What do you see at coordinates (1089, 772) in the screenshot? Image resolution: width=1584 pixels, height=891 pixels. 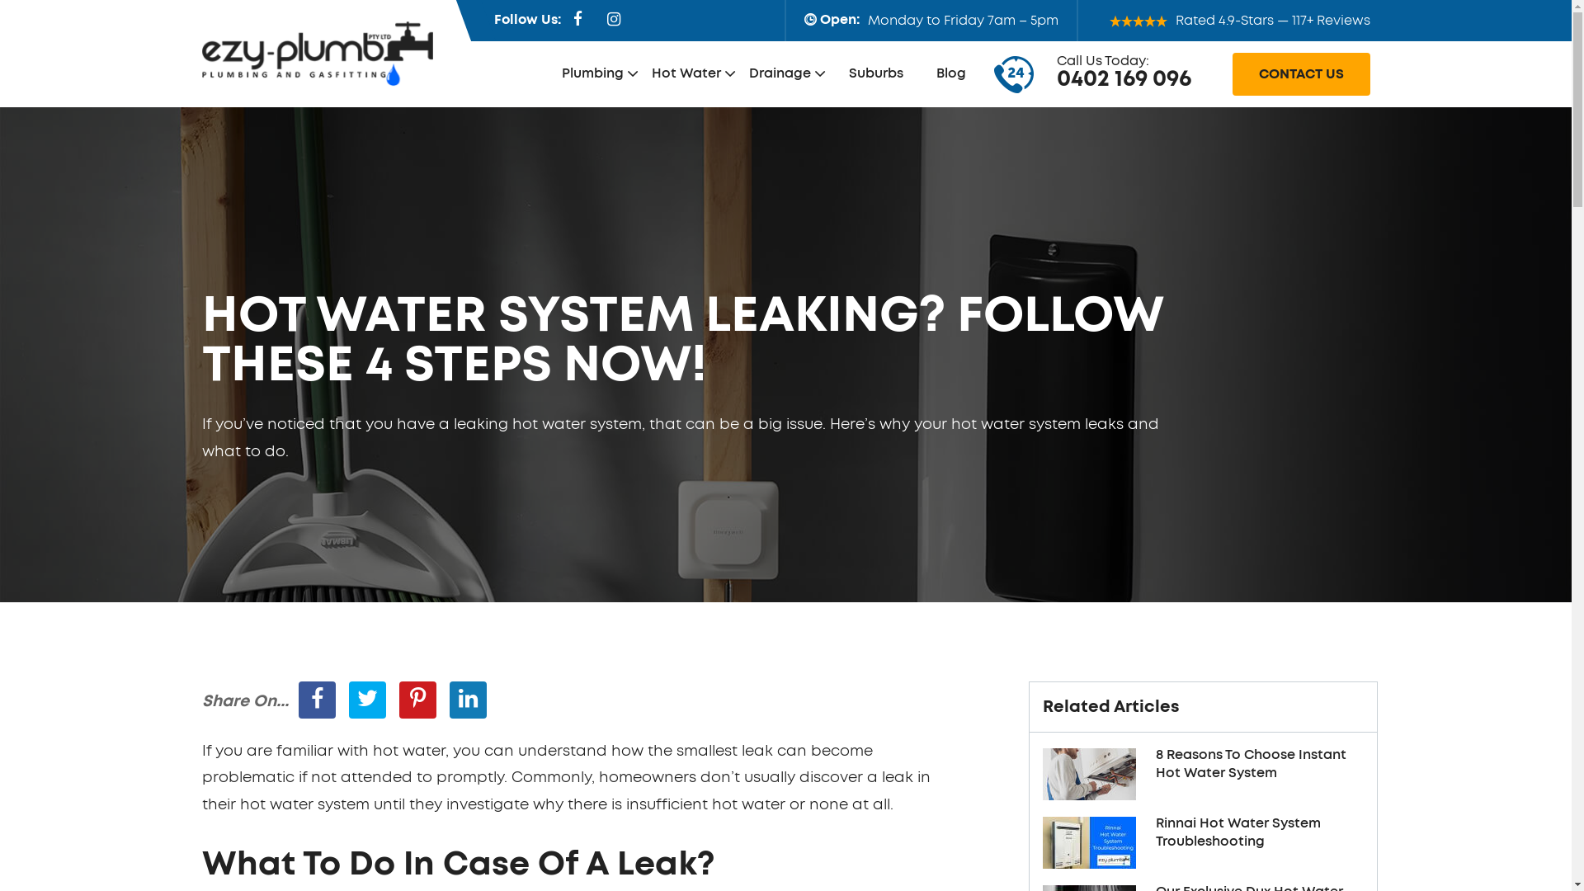 I see `8 Reasons To Choose Instant Hot Water System` at bounding box center [1089, 772].